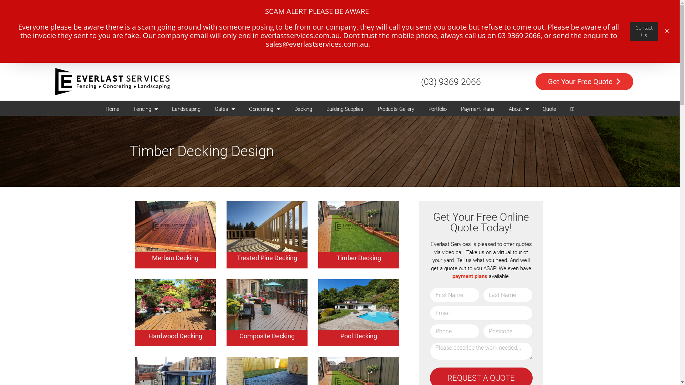 The width and height of the screenshot is (685, 385). Describe the element at coordinates (267, 304) in the screenshot. I see `Composite decking Melbourne` at that location.